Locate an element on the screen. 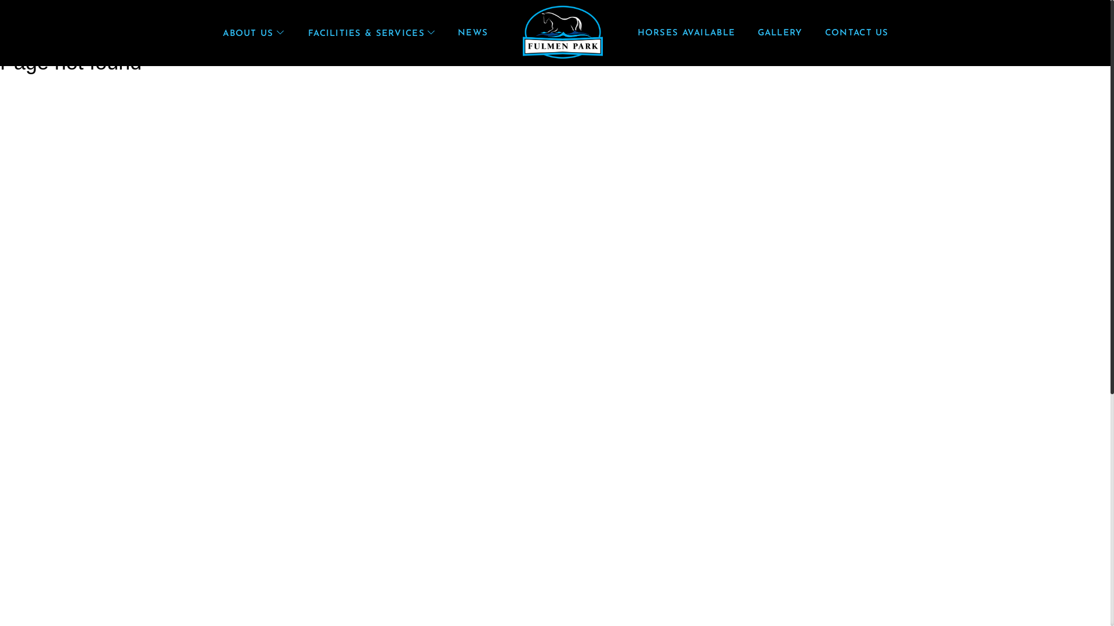 This screenshot has height=626, width=1114. CONTACT US is located at coordinates (857, 34).